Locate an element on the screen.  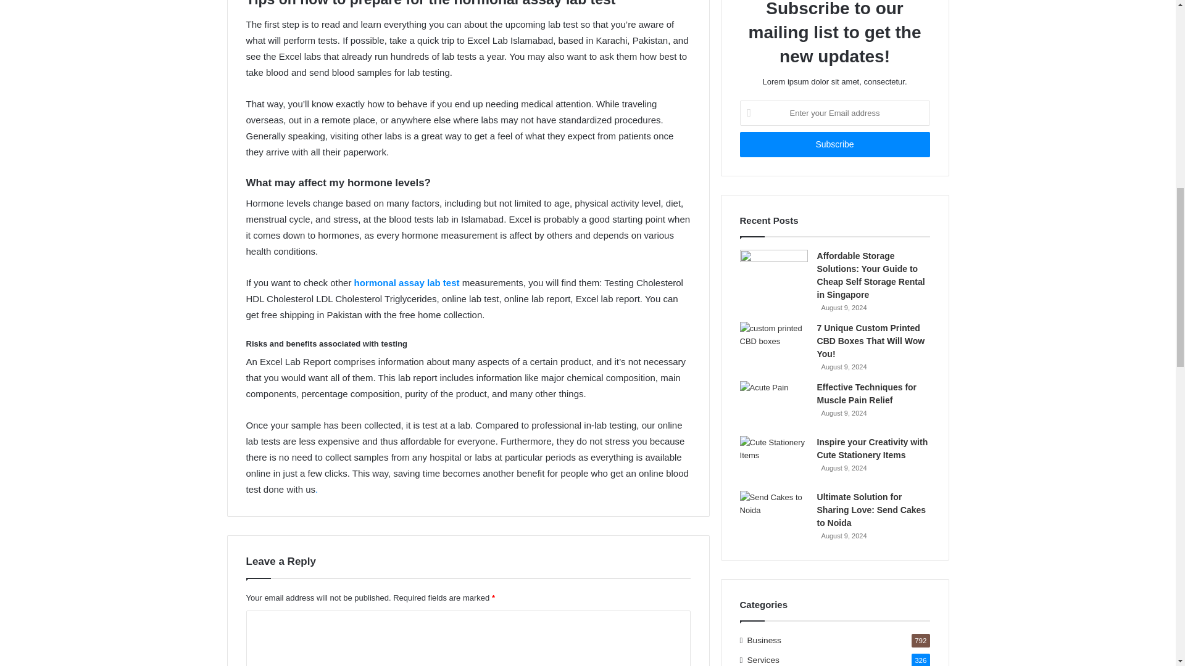
Subscribe is located at coordinates (834, 144).